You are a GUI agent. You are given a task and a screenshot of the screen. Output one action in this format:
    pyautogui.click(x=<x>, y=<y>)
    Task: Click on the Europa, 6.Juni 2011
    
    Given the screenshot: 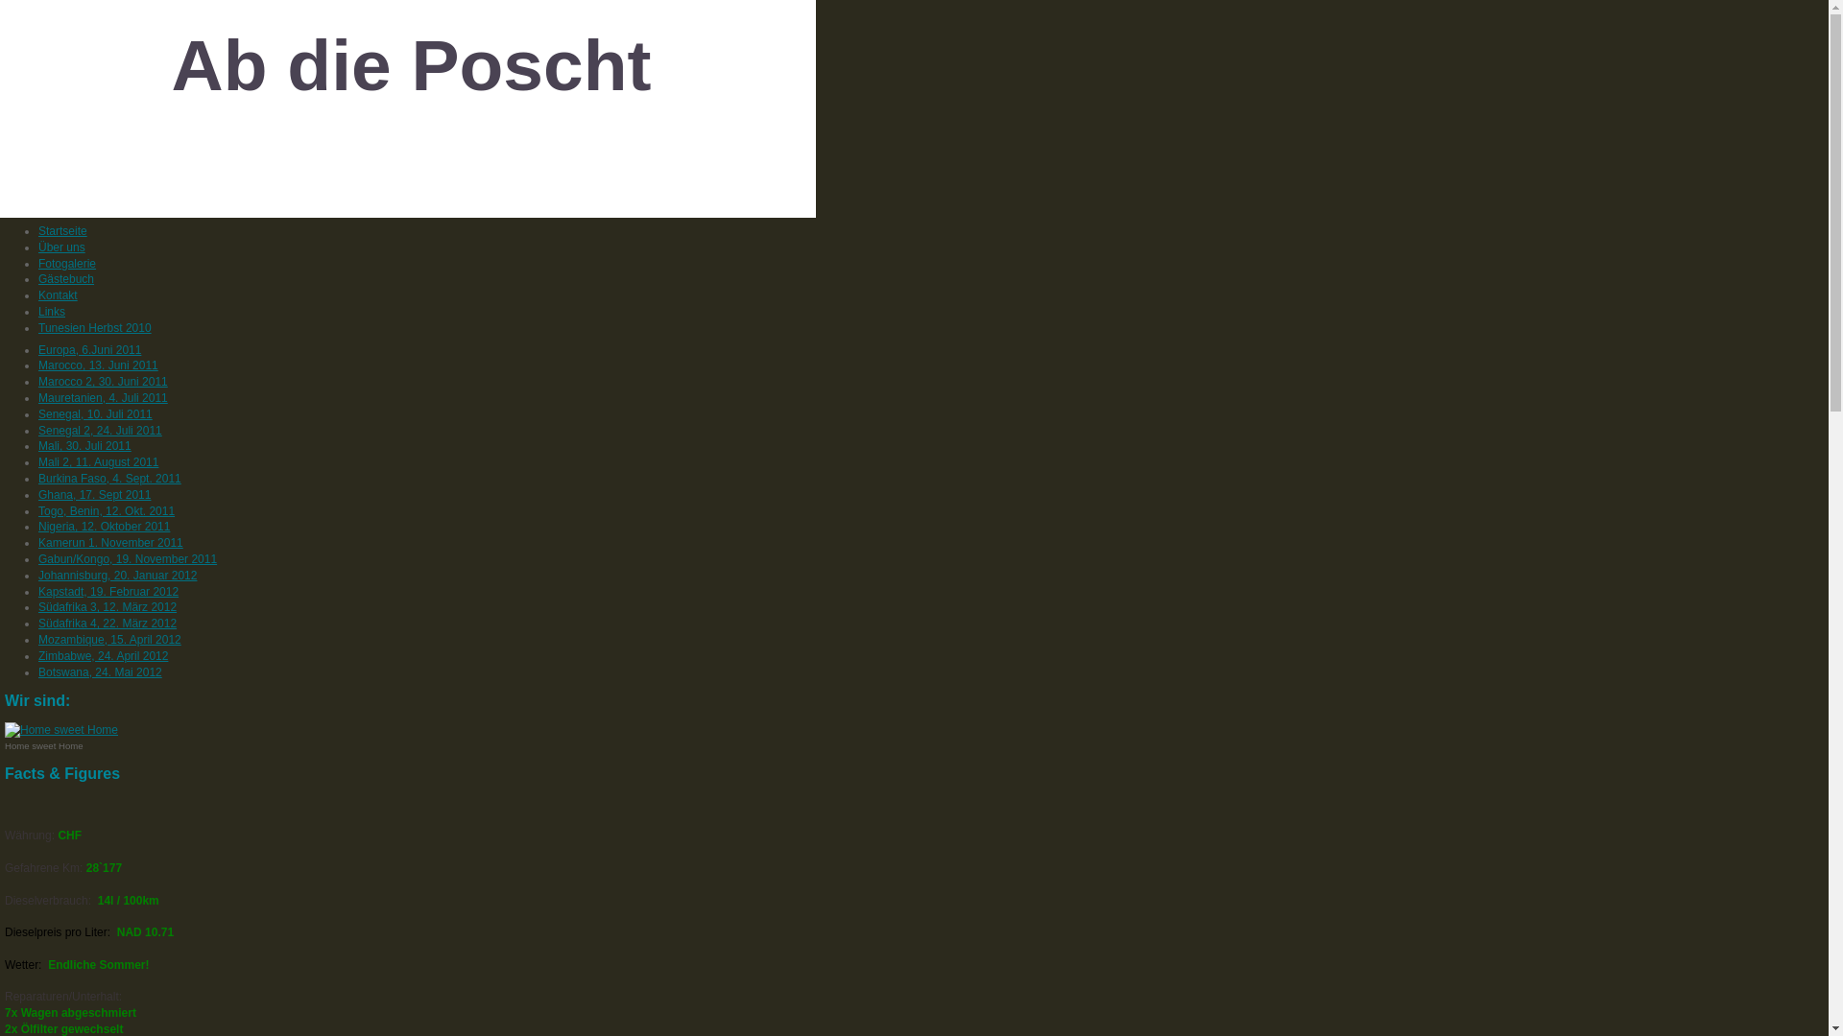 What is the action you would take?
    pyautogui.click(x=90, y=350)
    